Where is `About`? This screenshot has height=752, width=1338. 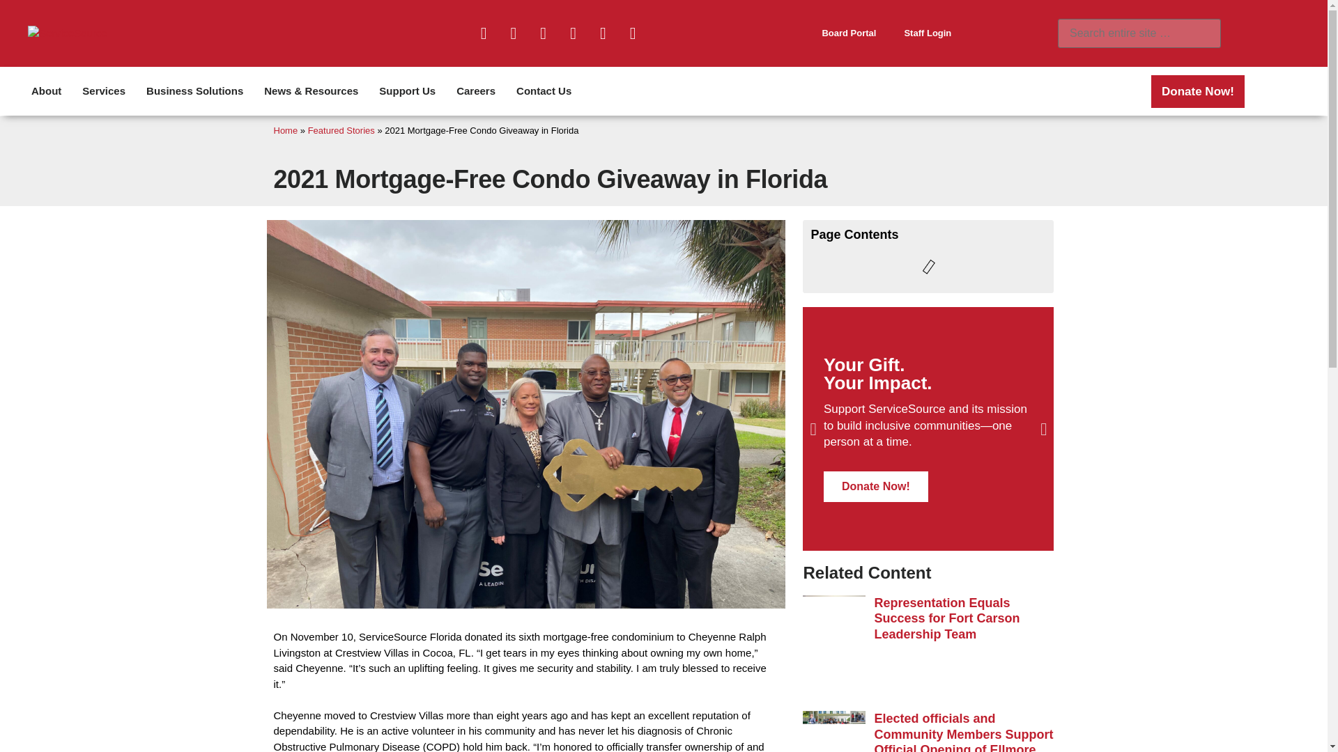 About is located at coordinates (46, 91).